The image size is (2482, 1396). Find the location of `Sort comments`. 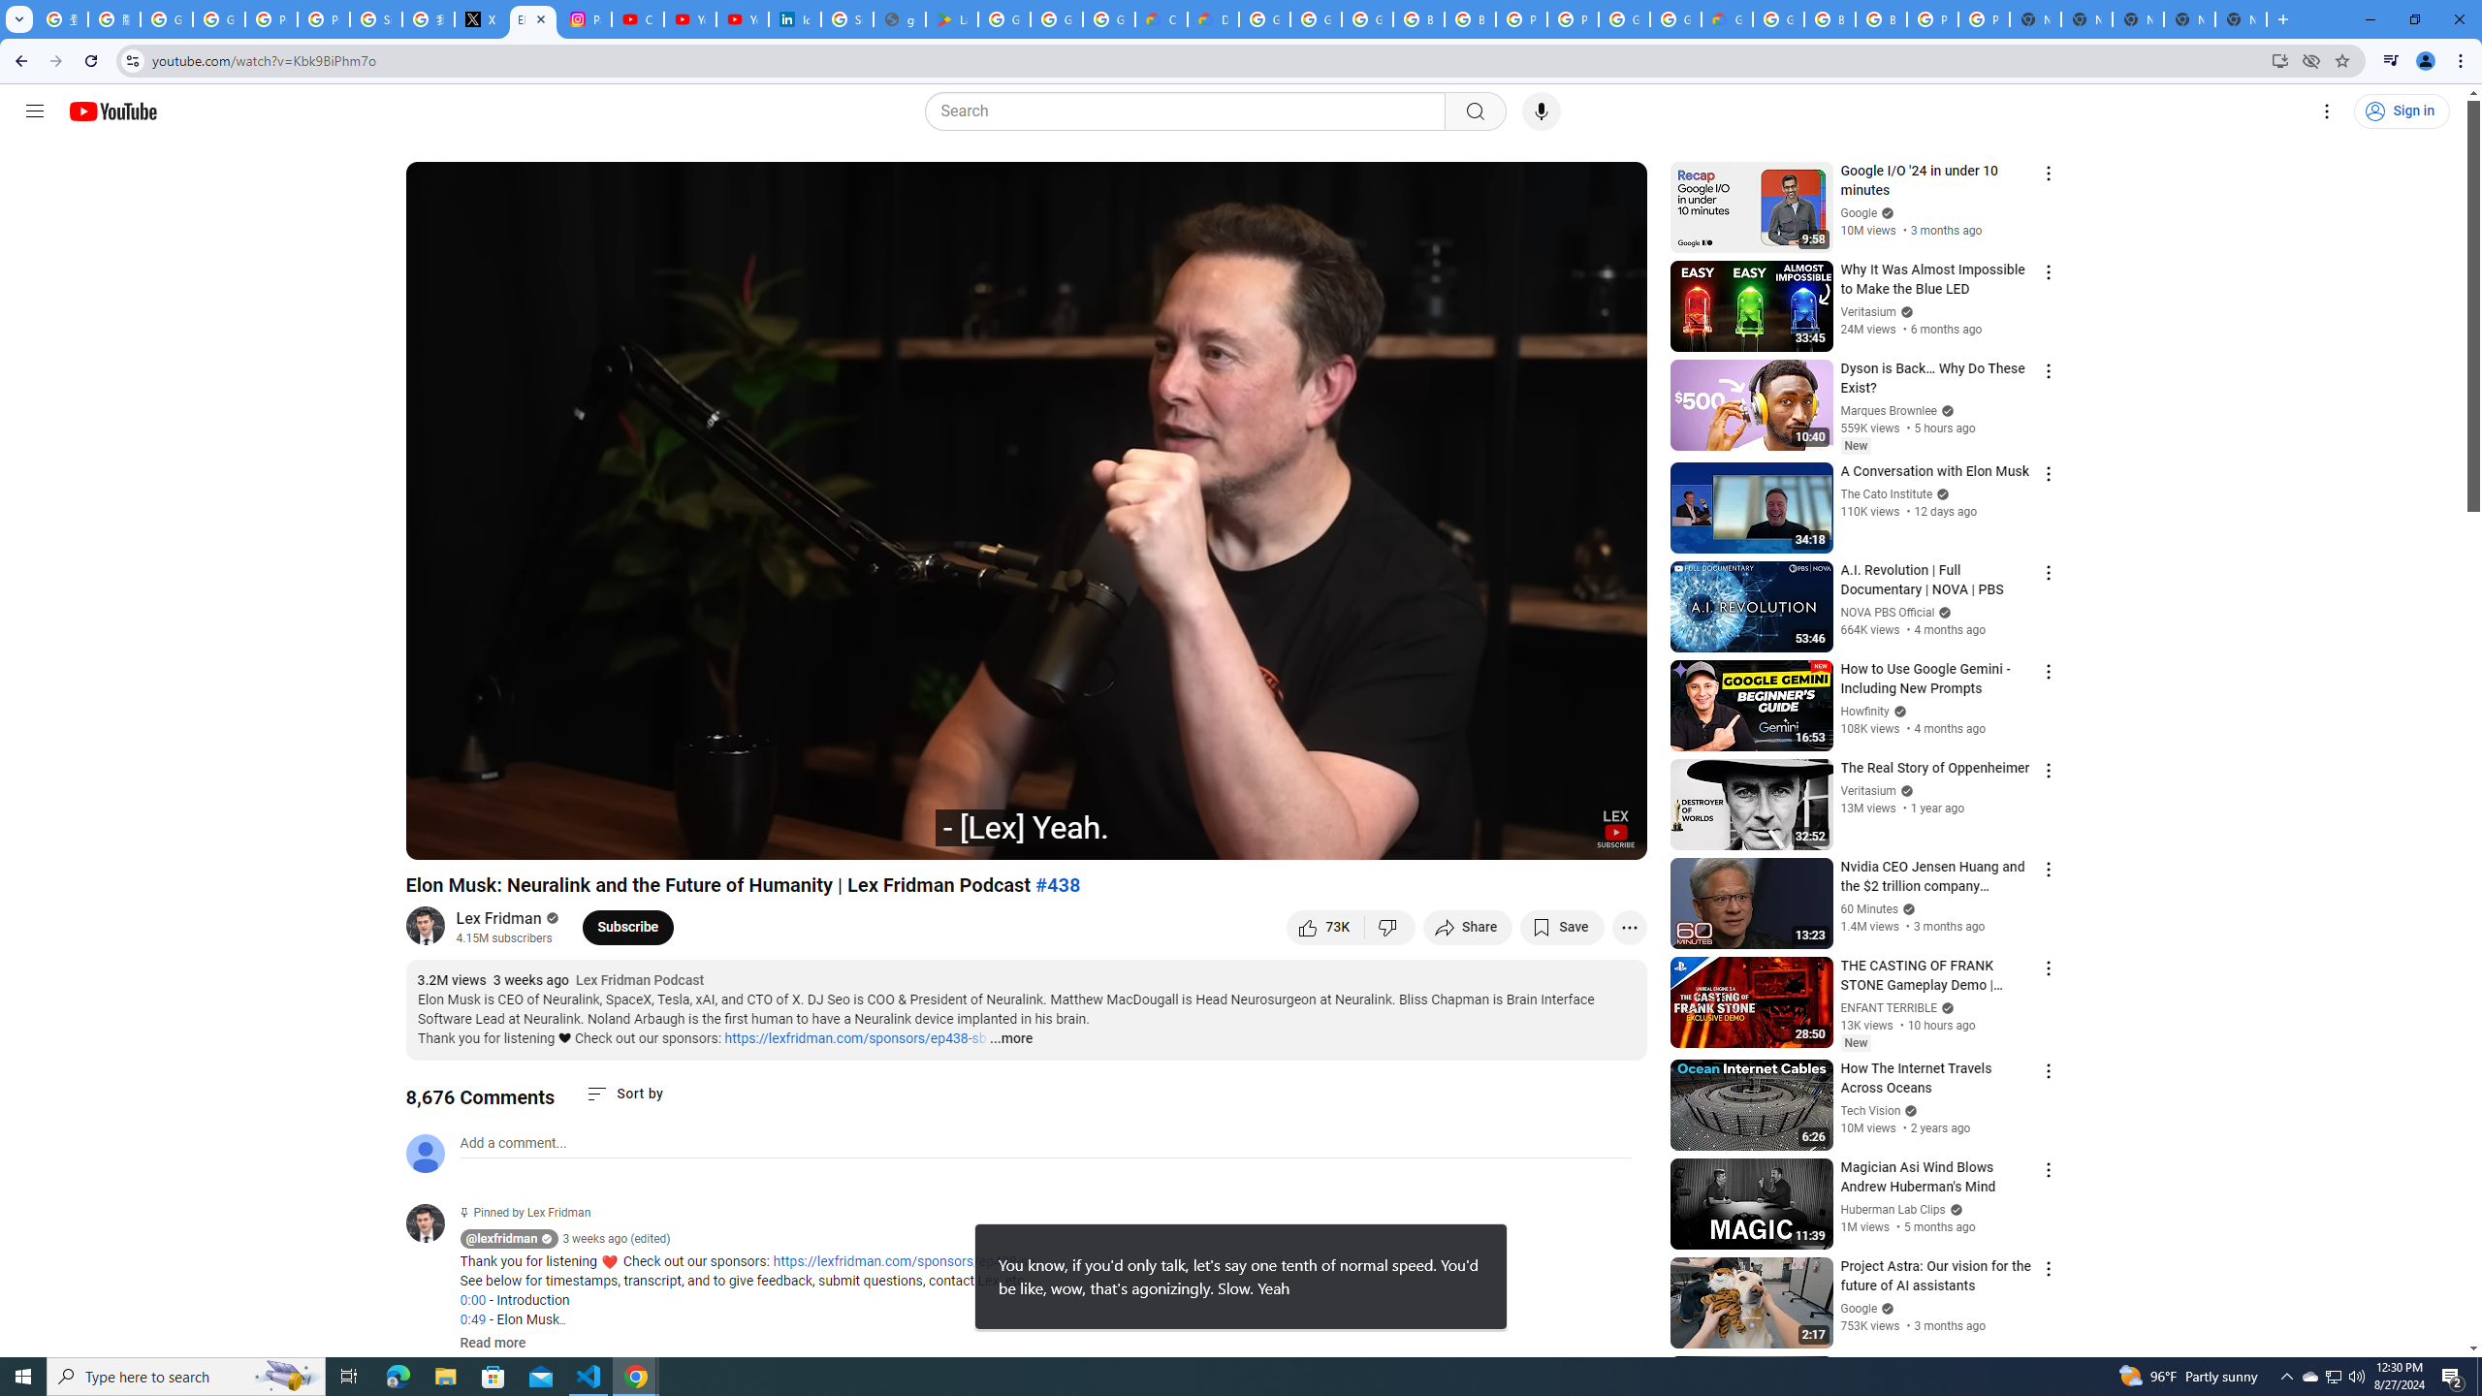

Sort comments is located at coordinates (625, 1094).